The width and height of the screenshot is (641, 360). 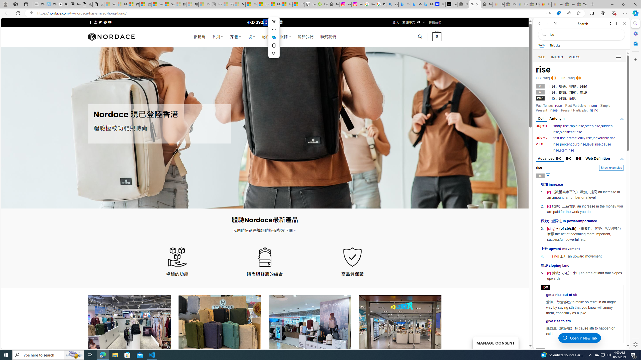 I want to click on Sign in to your Microsoft account - Sleeping, so click(x=110, y=4).